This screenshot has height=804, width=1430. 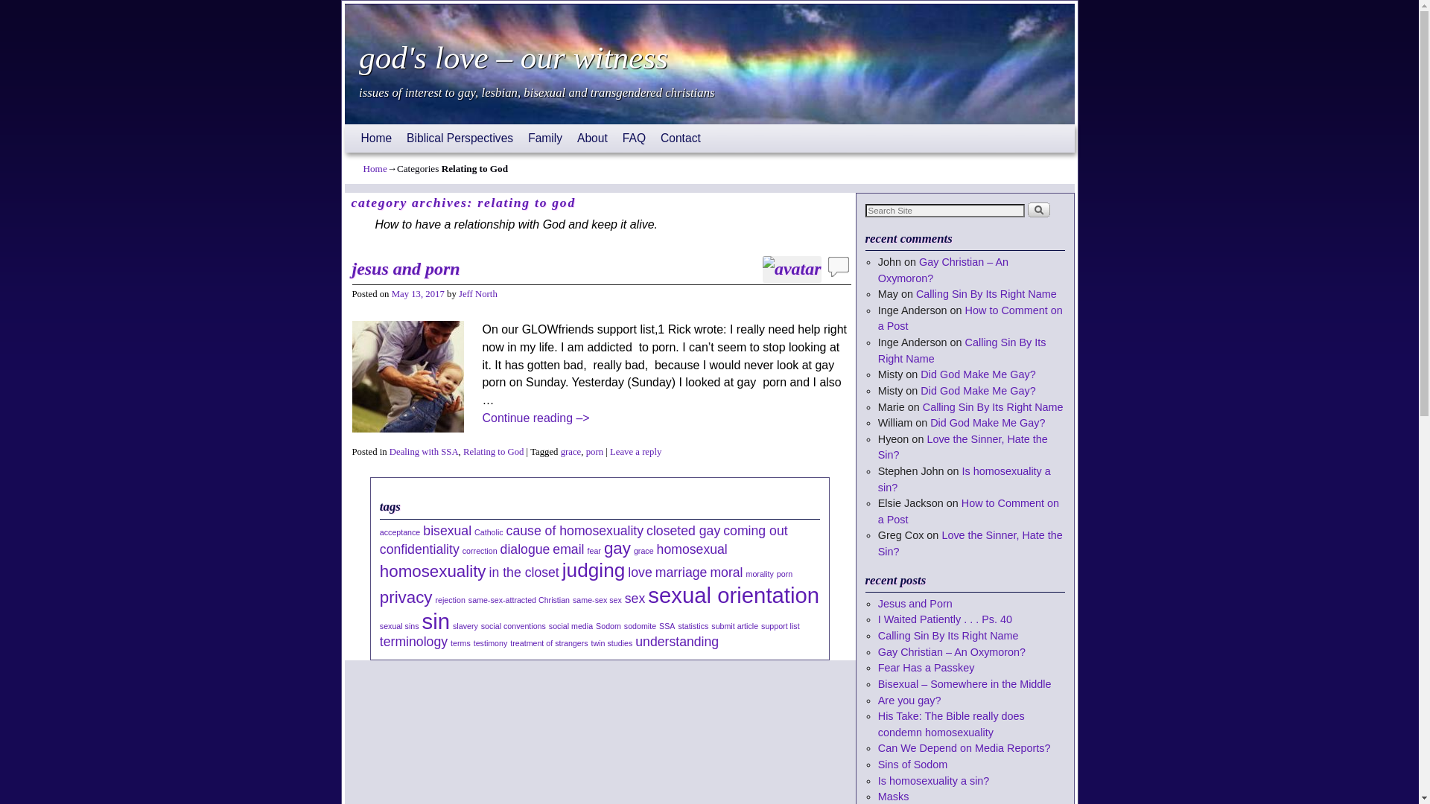 What do you see at coordinates (493, 452) in the screenshot?
I see `Relating to God` at bounding box center [493, 452].